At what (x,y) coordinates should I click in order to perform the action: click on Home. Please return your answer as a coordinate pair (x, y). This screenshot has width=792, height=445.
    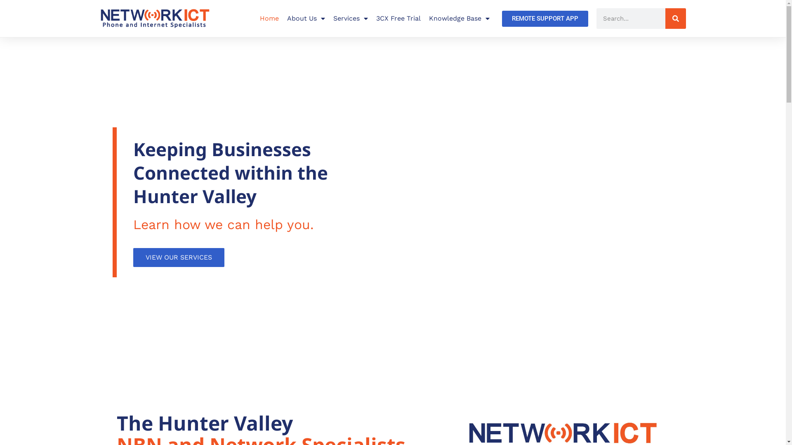
    Looking at the image, I should click on (269, 19).